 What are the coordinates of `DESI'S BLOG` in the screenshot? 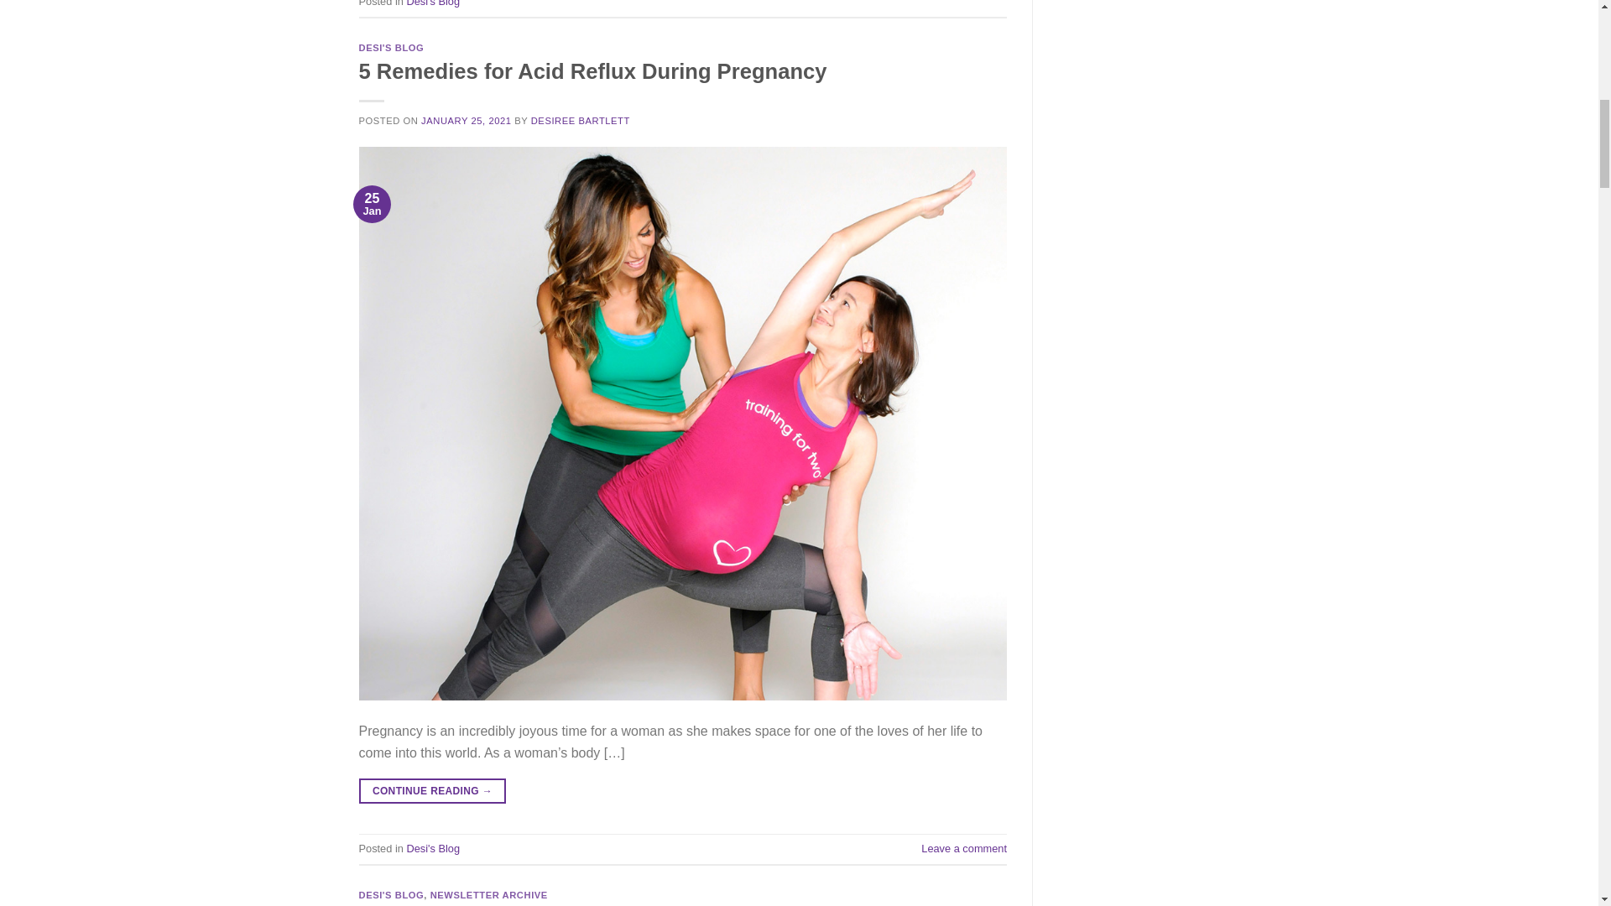 It's located at (392, 47).